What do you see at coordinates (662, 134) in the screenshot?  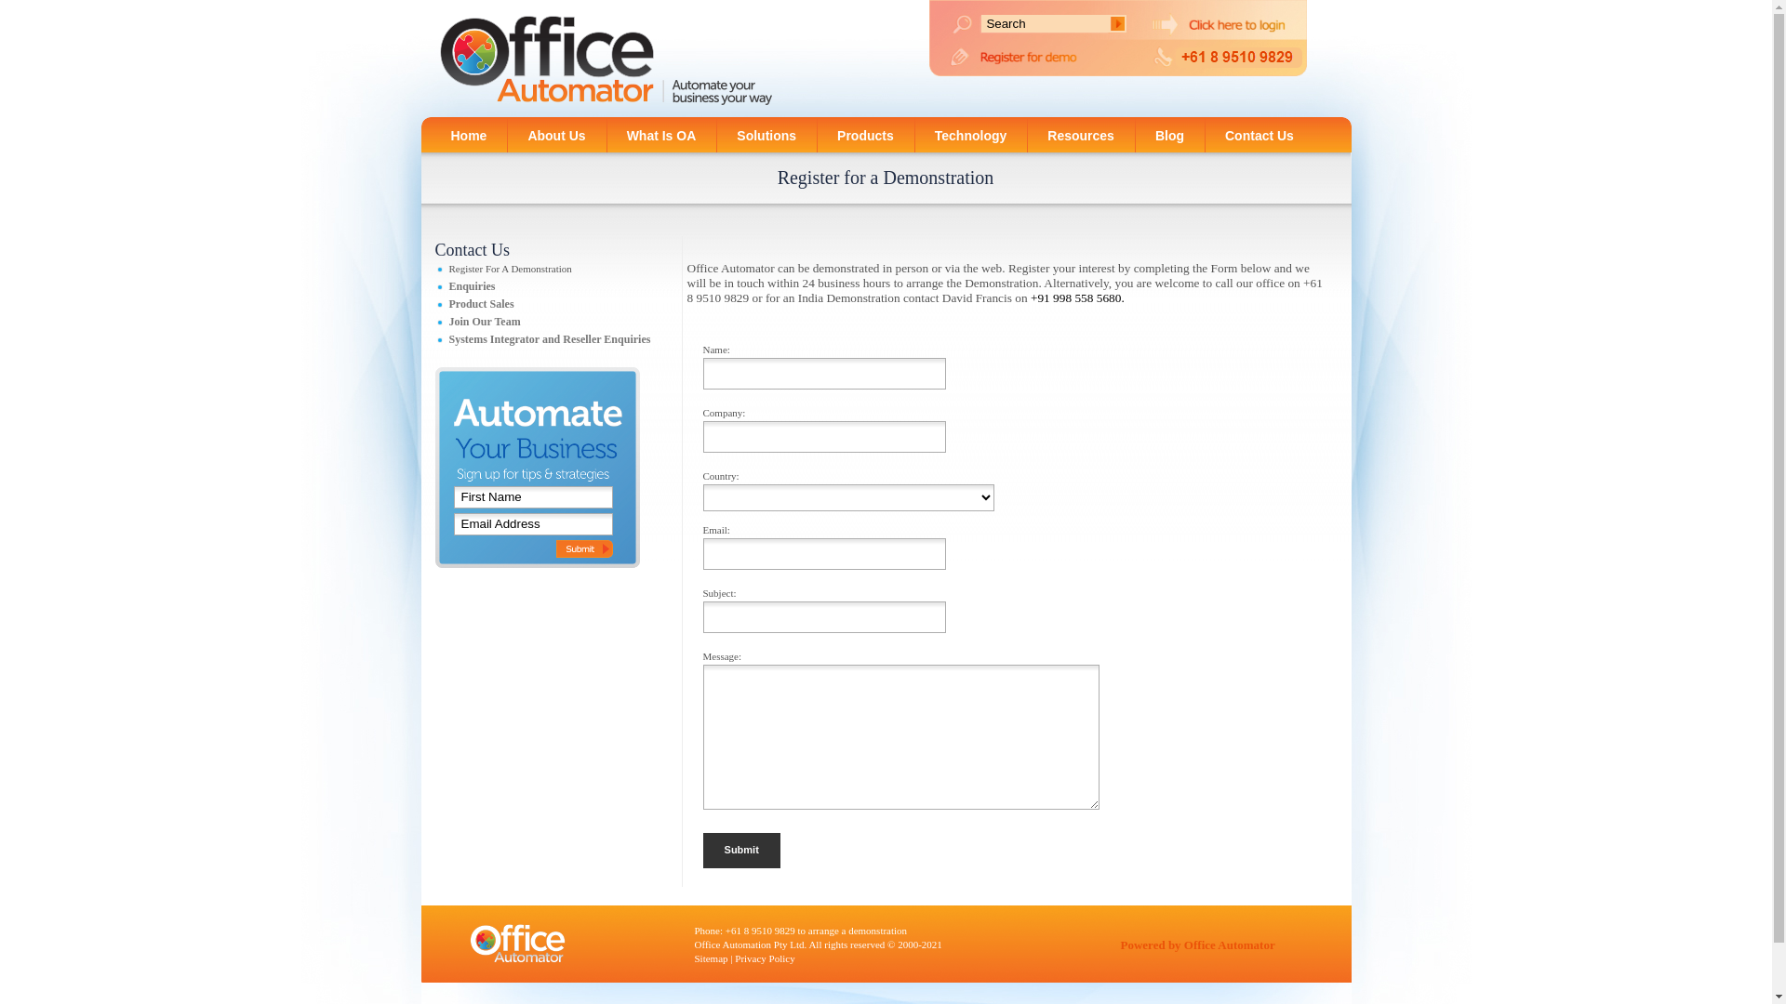 I see `What Is OA` at bounding box center [662, 134].